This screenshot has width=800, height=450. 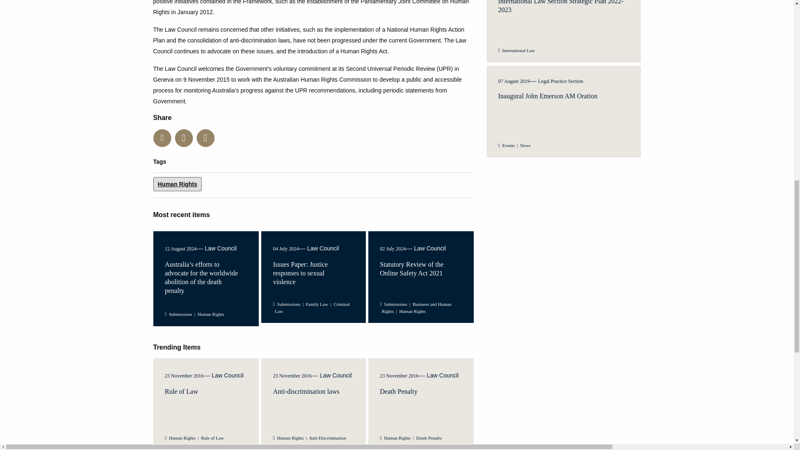 I want to click on share this page on twitter, so click(x=162, y=138).